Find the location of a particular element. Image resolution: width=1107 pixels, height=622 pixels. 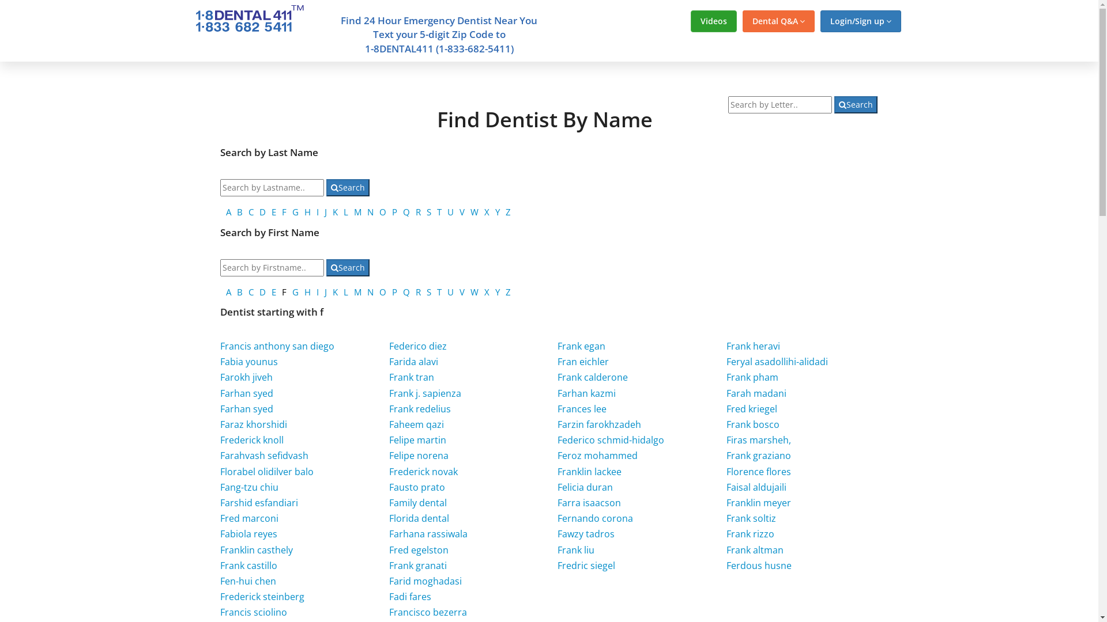

Feroz mohammed is located at coordinates (597, 456).